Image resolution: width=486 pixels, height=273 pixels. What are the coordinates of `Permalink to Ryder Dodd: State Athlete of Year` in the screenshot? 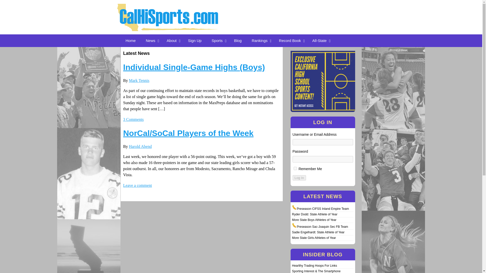 It's located at (314, 214).